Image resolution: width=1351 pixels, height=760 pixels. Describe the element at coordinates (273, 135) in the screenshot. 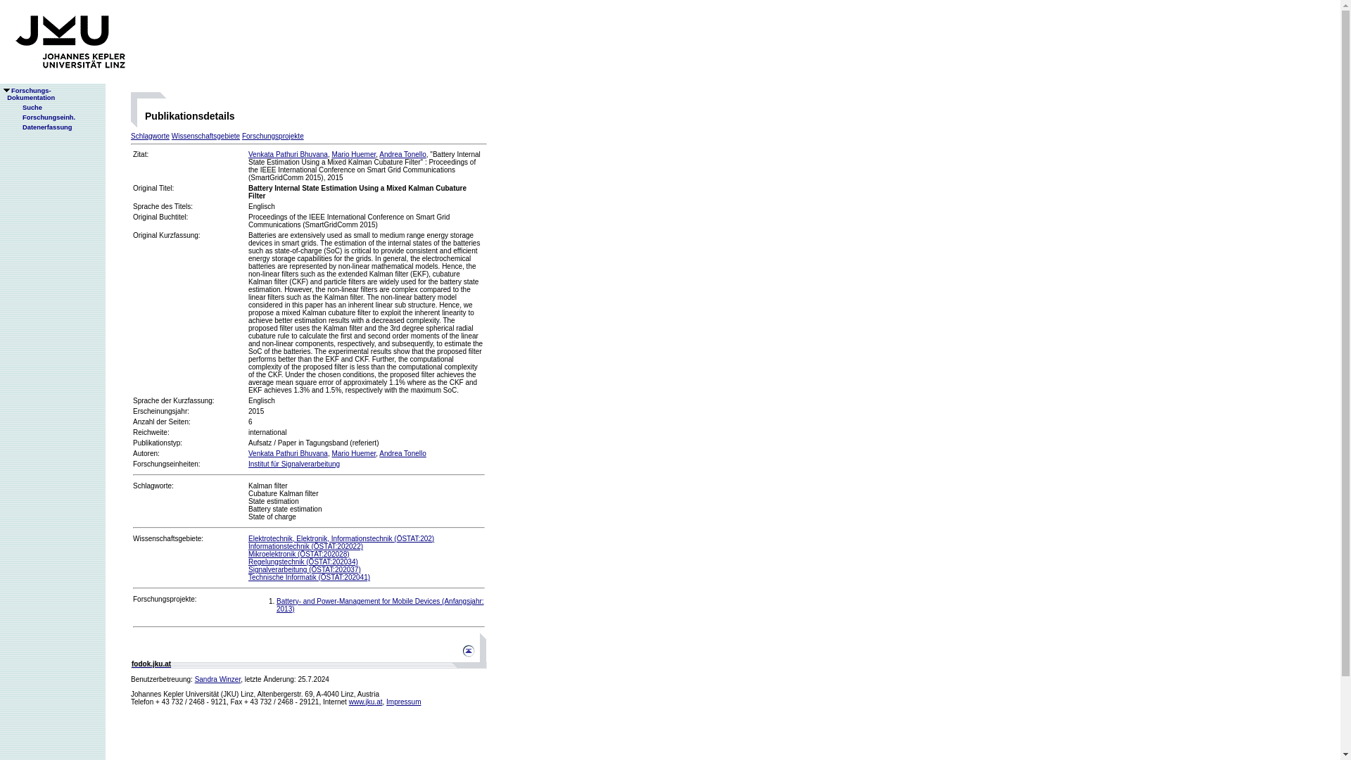

I see `Sandra Winzer` at that location.